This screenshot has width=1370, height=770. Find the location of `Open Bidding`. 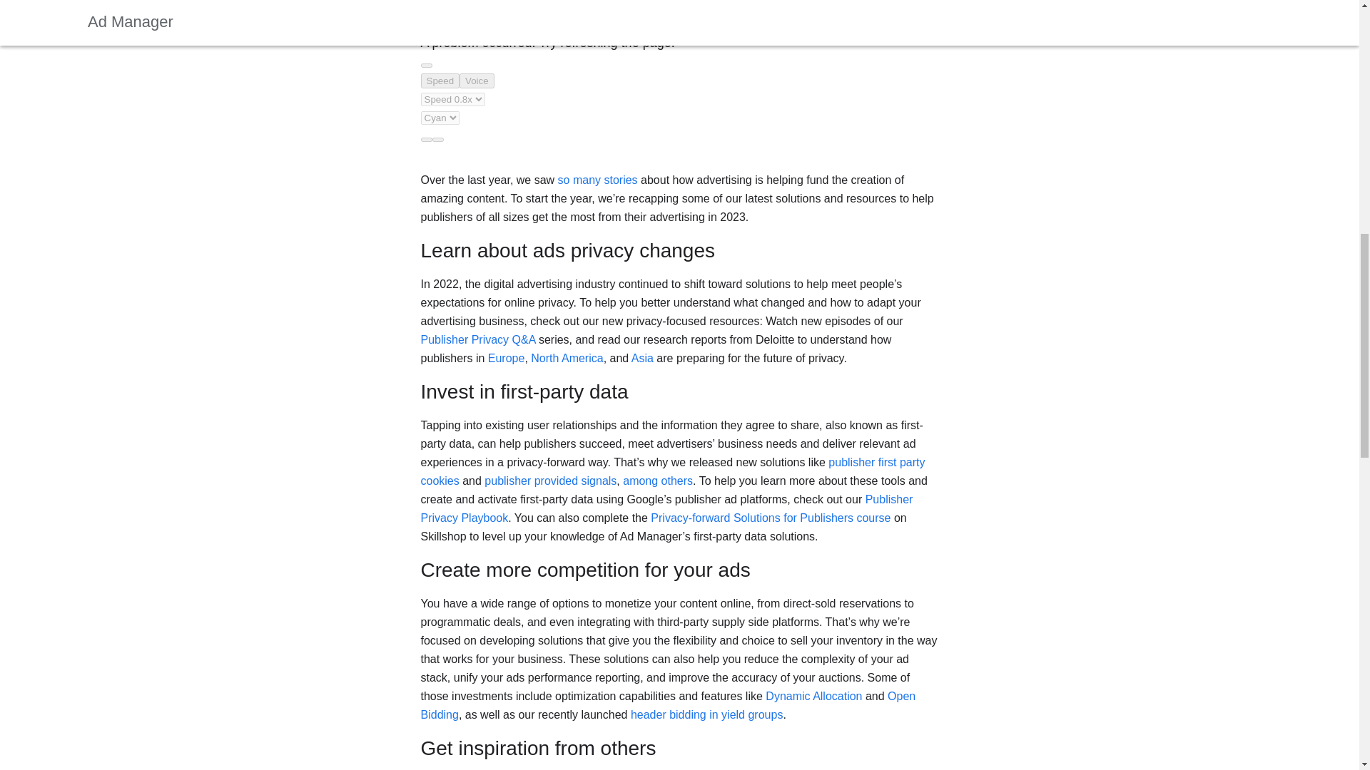

Open Bidding is located at coordinates (668, 704).